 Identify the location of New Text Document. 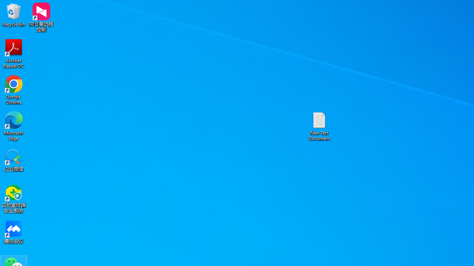
(319, 126).